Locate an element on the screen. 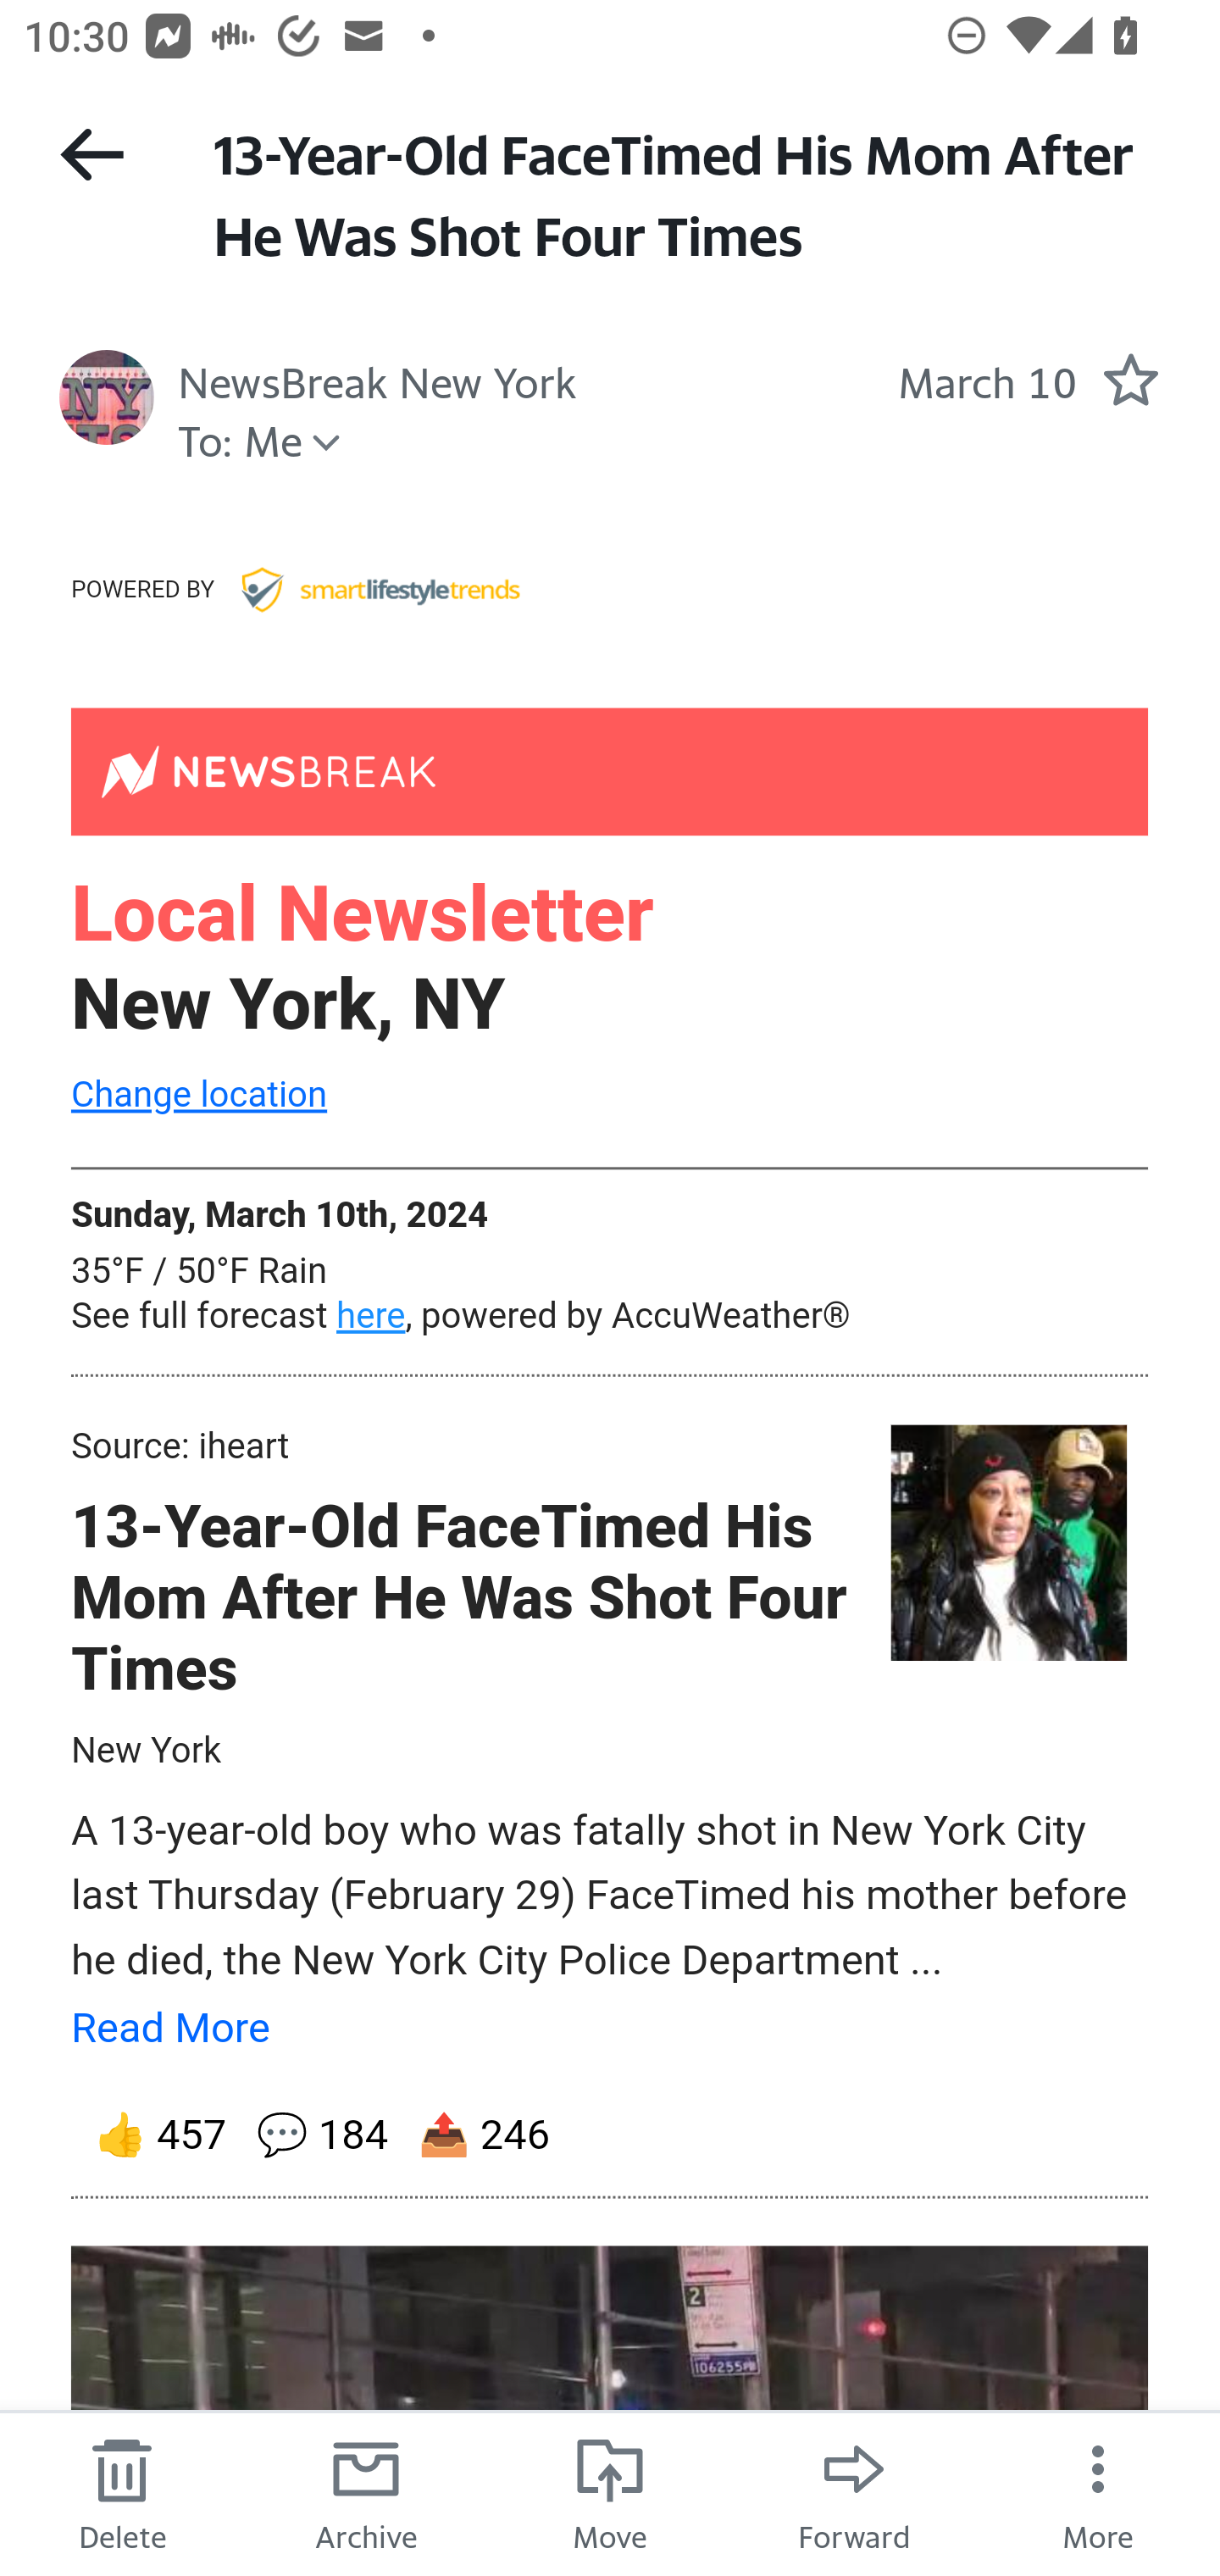 The width and height of the screenshot is (1220, 2576). Delete is located at coordinates (122, 2493).